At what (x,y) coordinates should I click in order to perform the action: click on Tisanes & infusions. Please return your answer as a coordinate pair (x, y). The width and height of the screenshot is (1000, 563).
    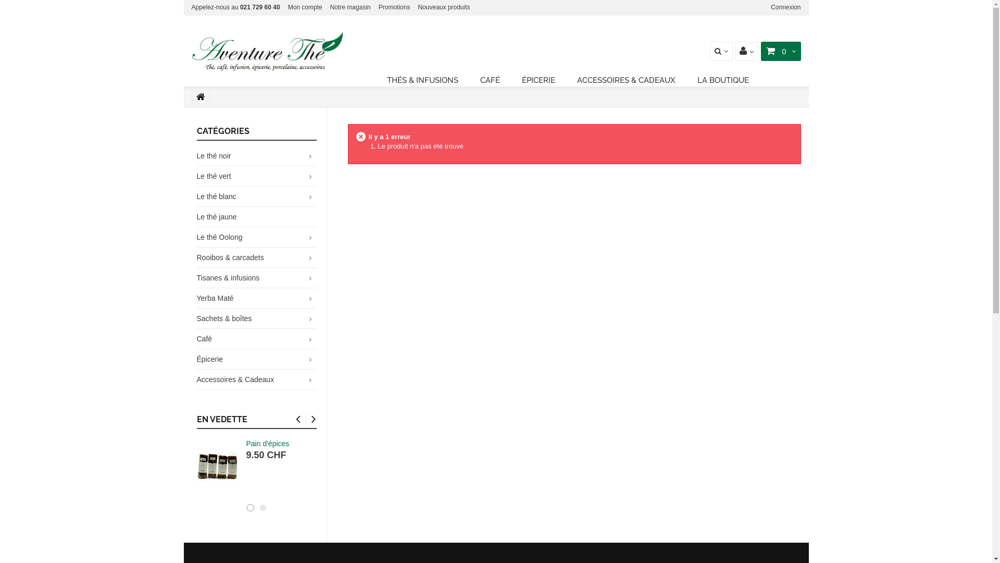
    Looking at the image, I should click on (228, 278).